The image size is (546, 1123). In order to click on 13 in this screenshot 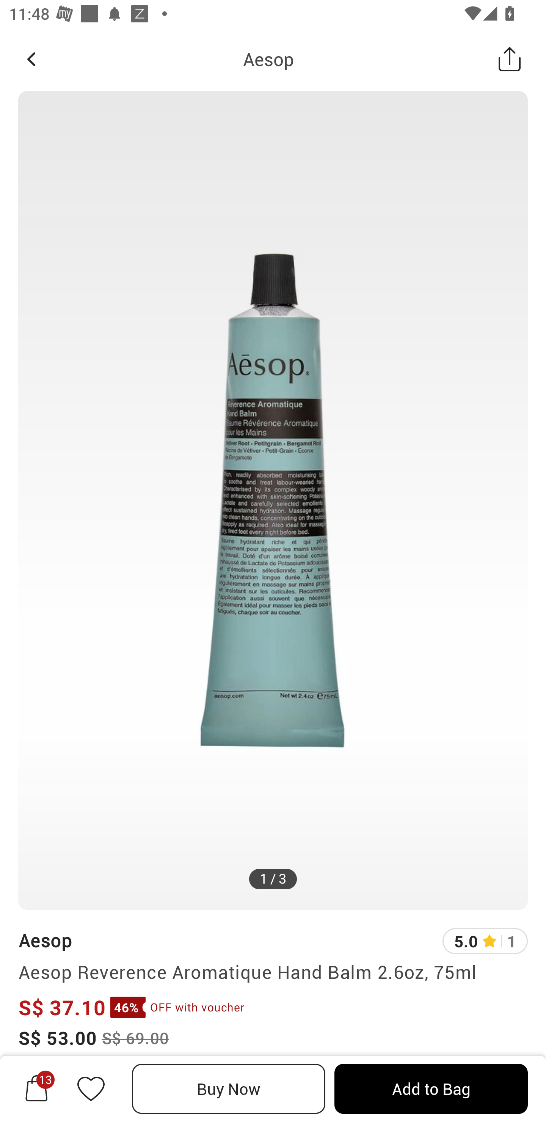, I will do `click(36, 1088)`.